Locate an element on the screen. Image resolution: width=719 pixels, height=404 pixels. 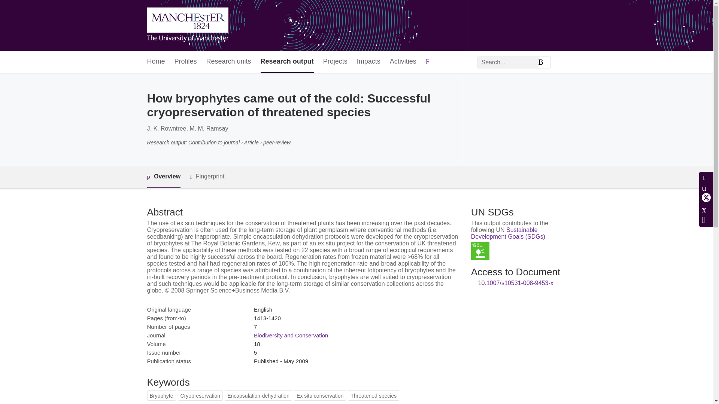
Biodiversity and Conservation is located at coordinates (291, 335).